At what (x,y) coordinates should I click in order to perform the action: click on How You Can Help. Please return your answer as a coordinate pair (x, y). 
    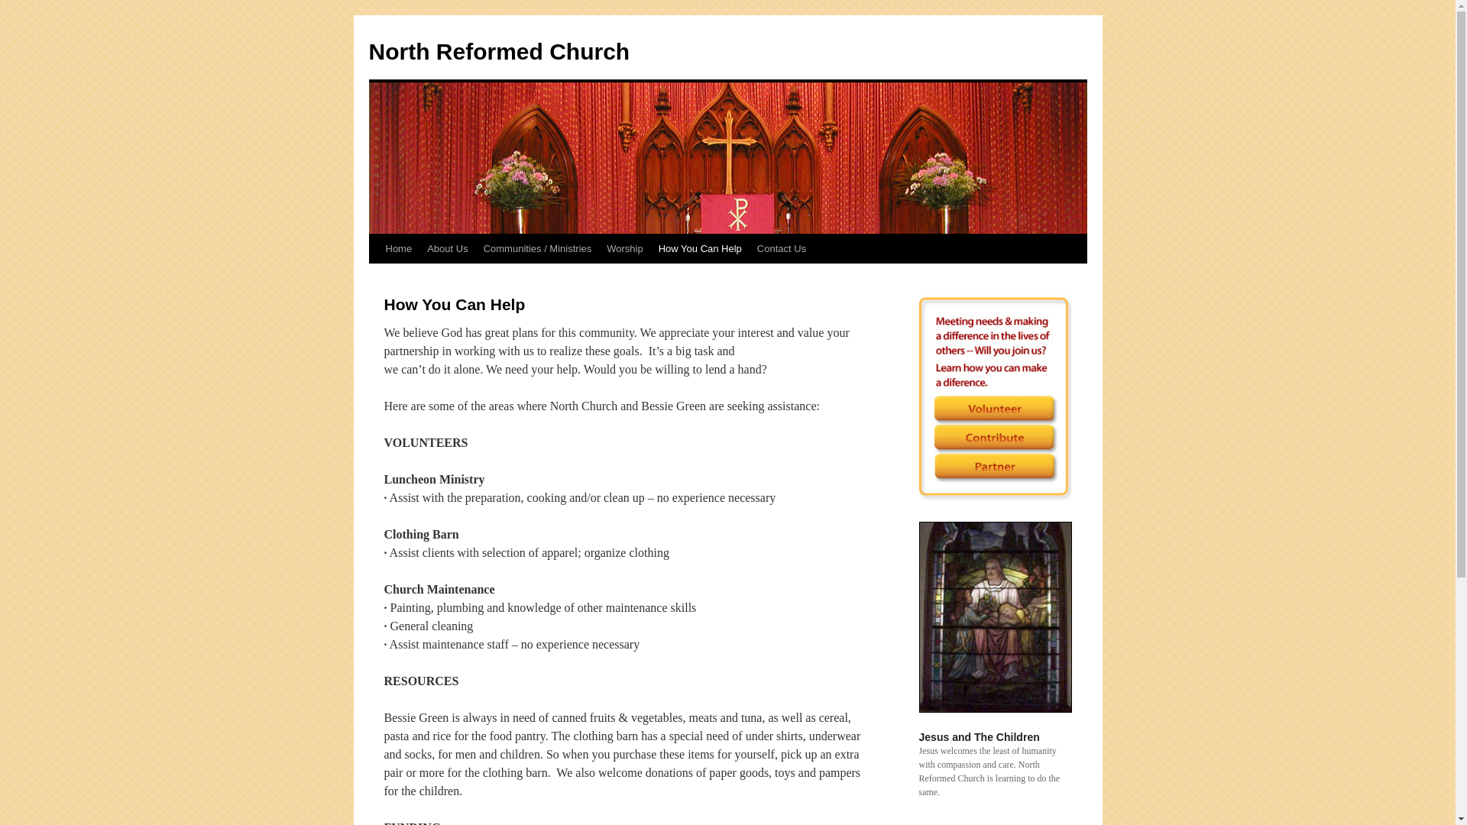
    Looking at the image, I should click on (700, 248).